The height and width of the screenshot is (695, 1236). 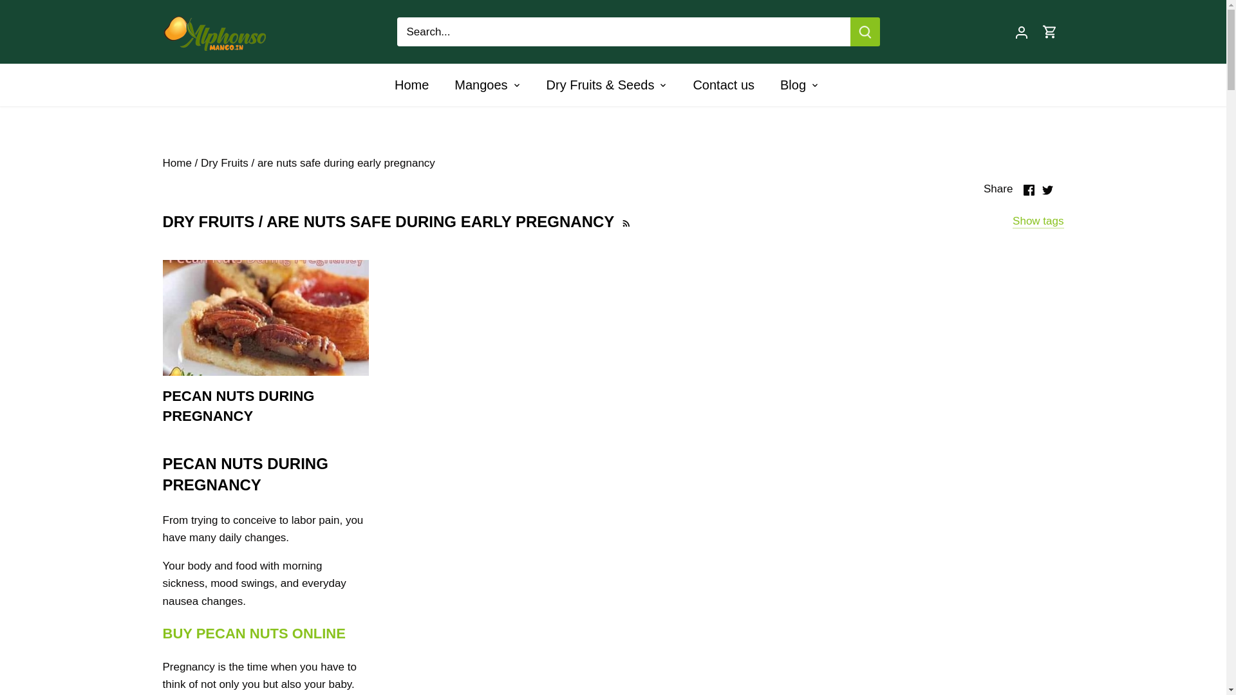 What do you see at coordinates (724, 85) in the screenshot?
I see `Contact us` at bounding box center [724, 85].